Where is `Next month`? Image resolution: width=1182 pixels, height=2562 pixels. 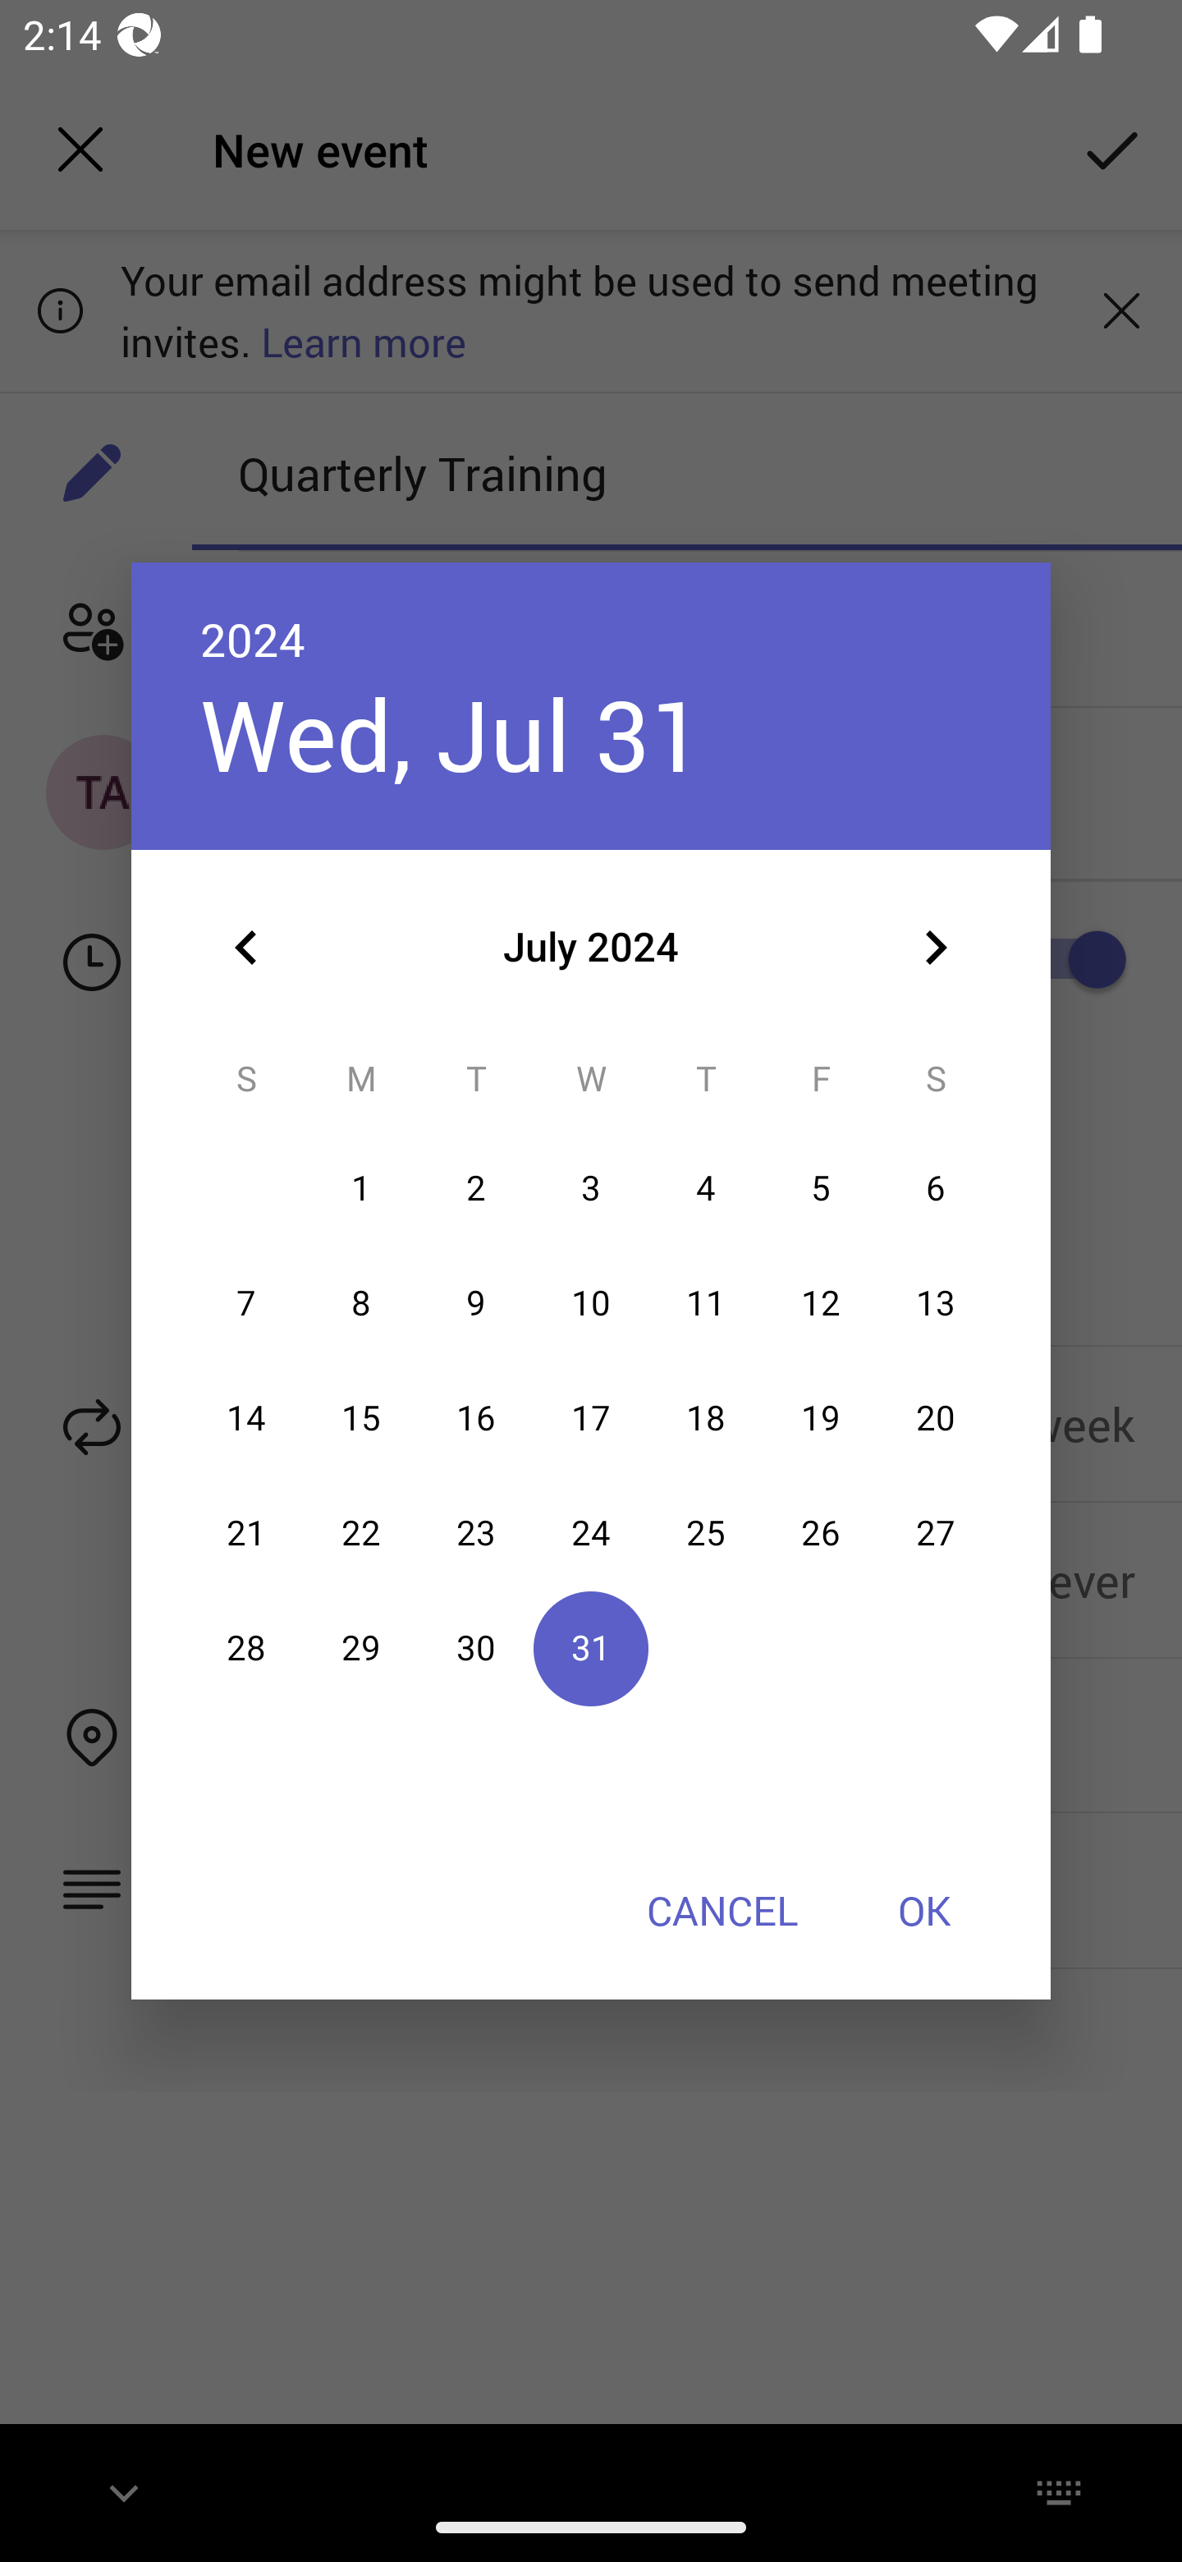 Next month is located at coordinates (936, 948).